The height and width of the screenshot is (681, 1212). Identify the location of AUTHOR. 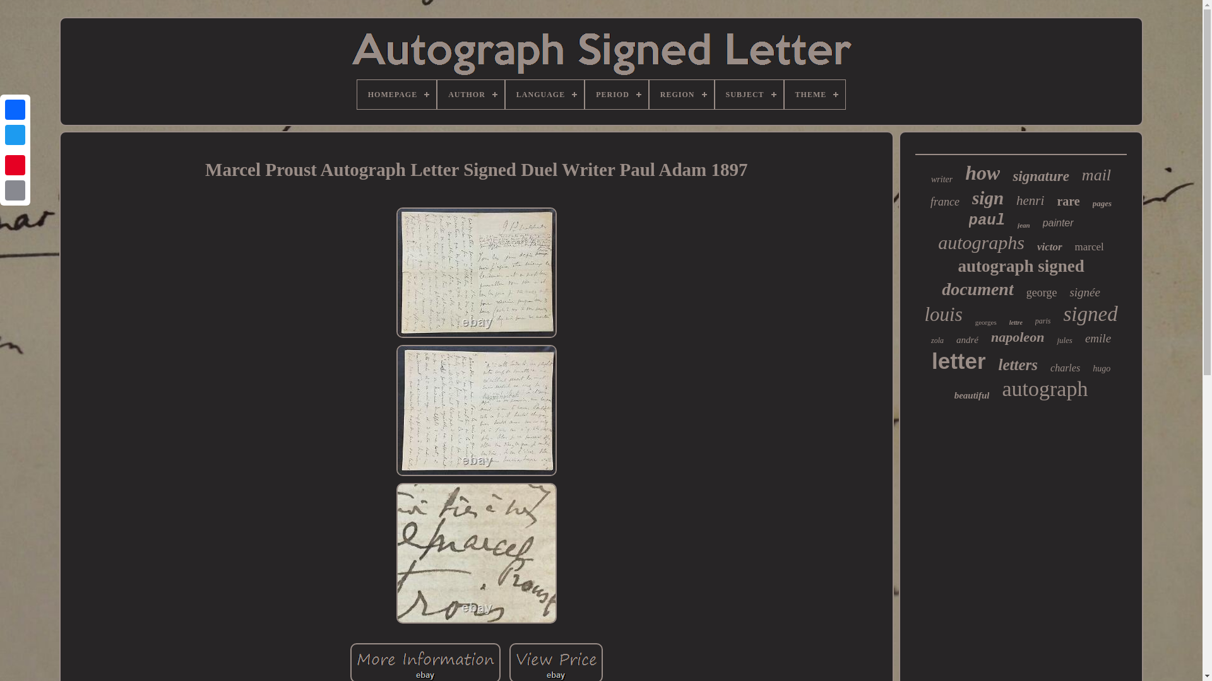
(471, 95).